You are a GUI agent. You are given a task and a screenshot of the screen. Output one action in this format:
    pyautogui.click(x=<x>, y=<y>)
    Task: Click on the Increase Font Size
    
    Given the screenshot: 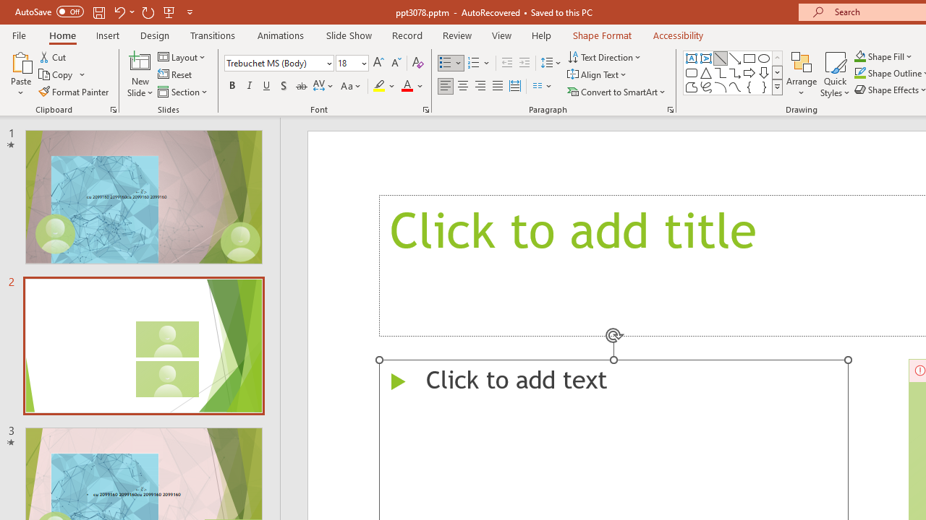 What is the action you would take?
    pyautogui.click(x=378, y=64)
    